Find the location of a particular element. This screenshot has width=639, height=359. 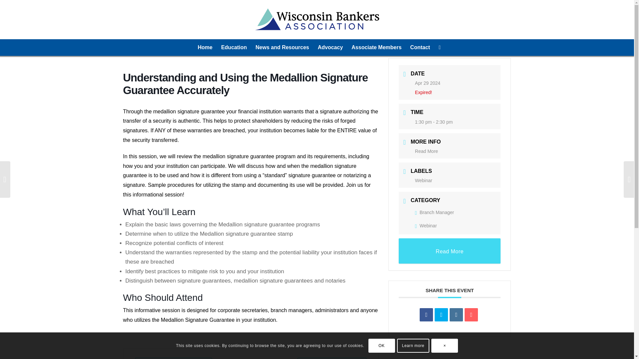

Email is located at coordinates (471, 314).